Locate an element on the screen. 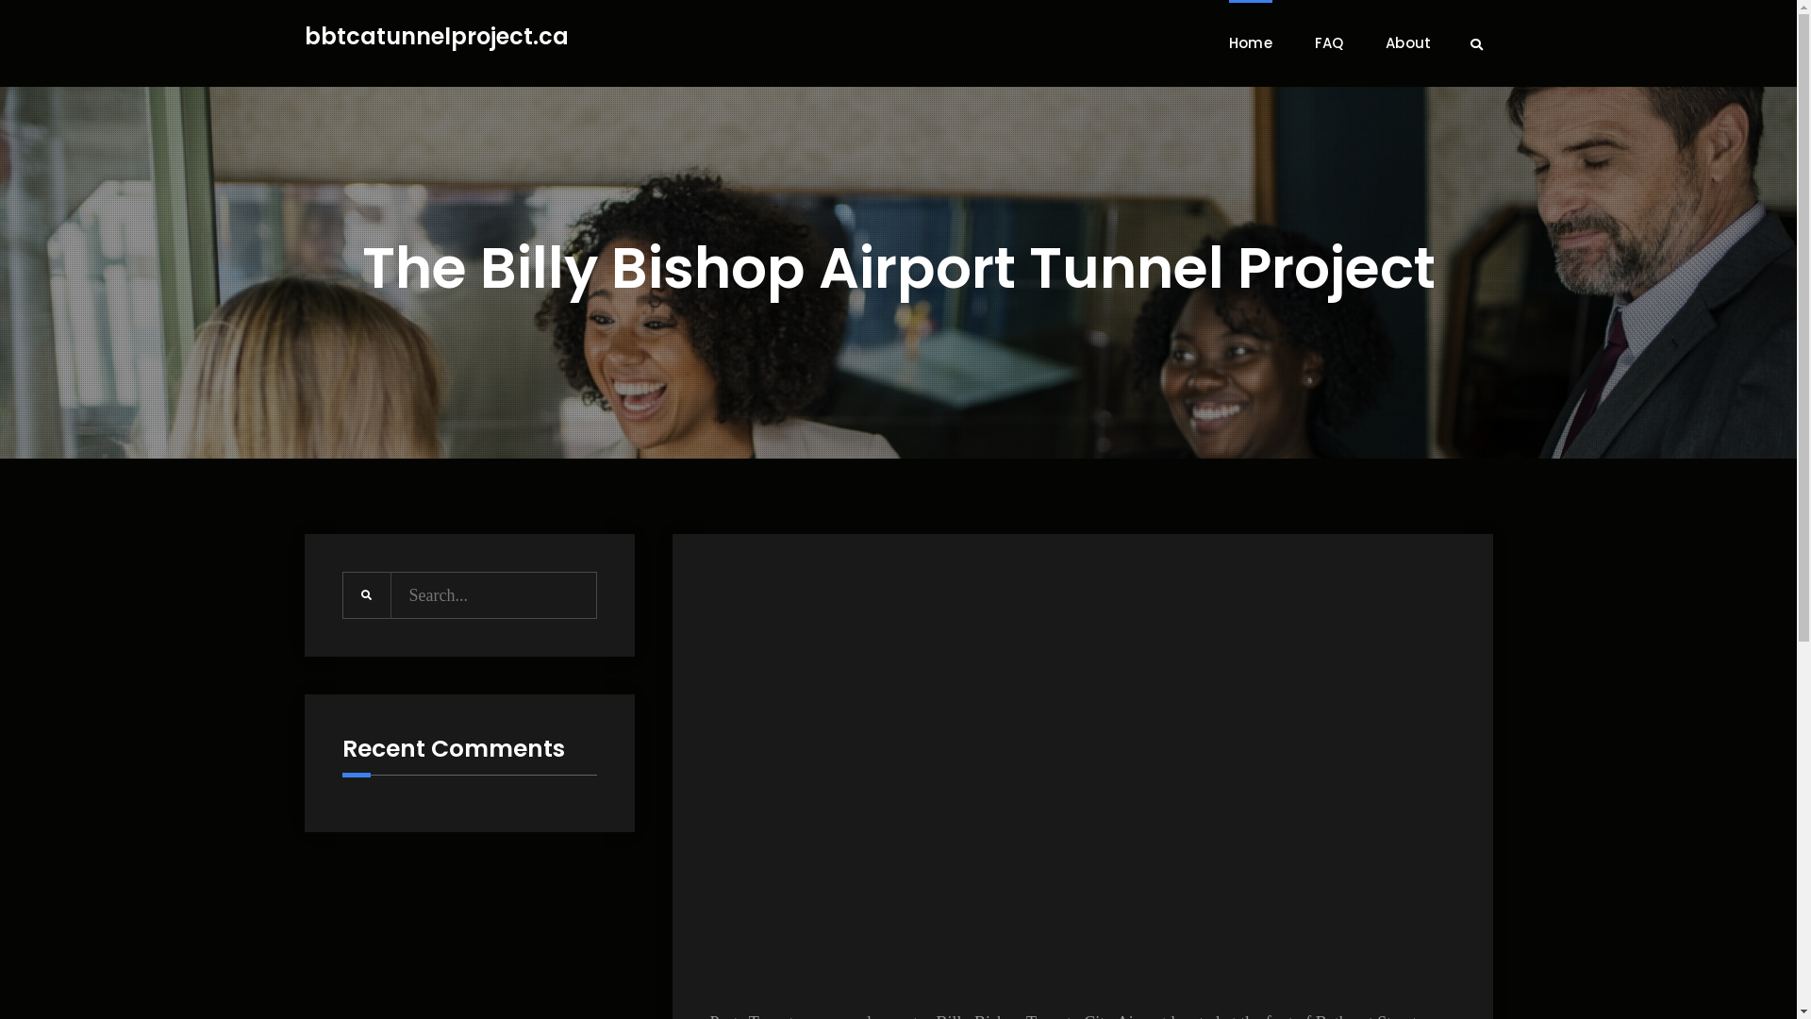 This screenshot has height=1019, width=1811. About is located at coordinates (1409, 43).